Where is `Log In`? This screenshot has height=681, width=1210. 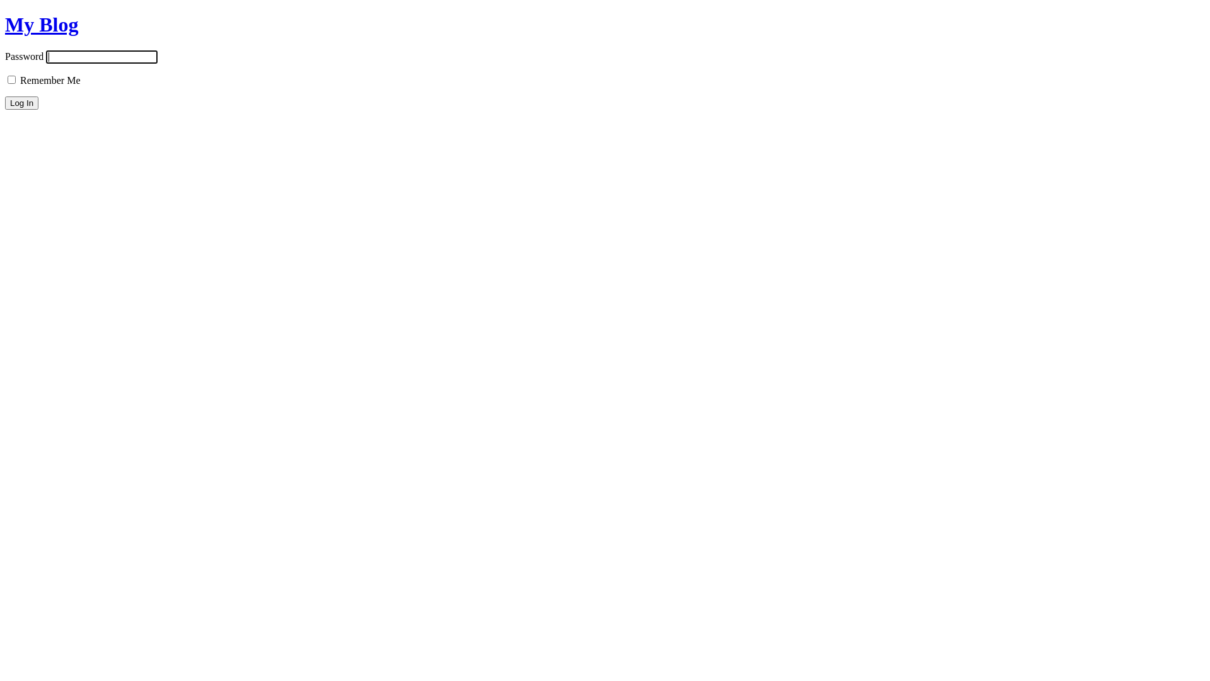
Log In is located at coordinates (21, 103).